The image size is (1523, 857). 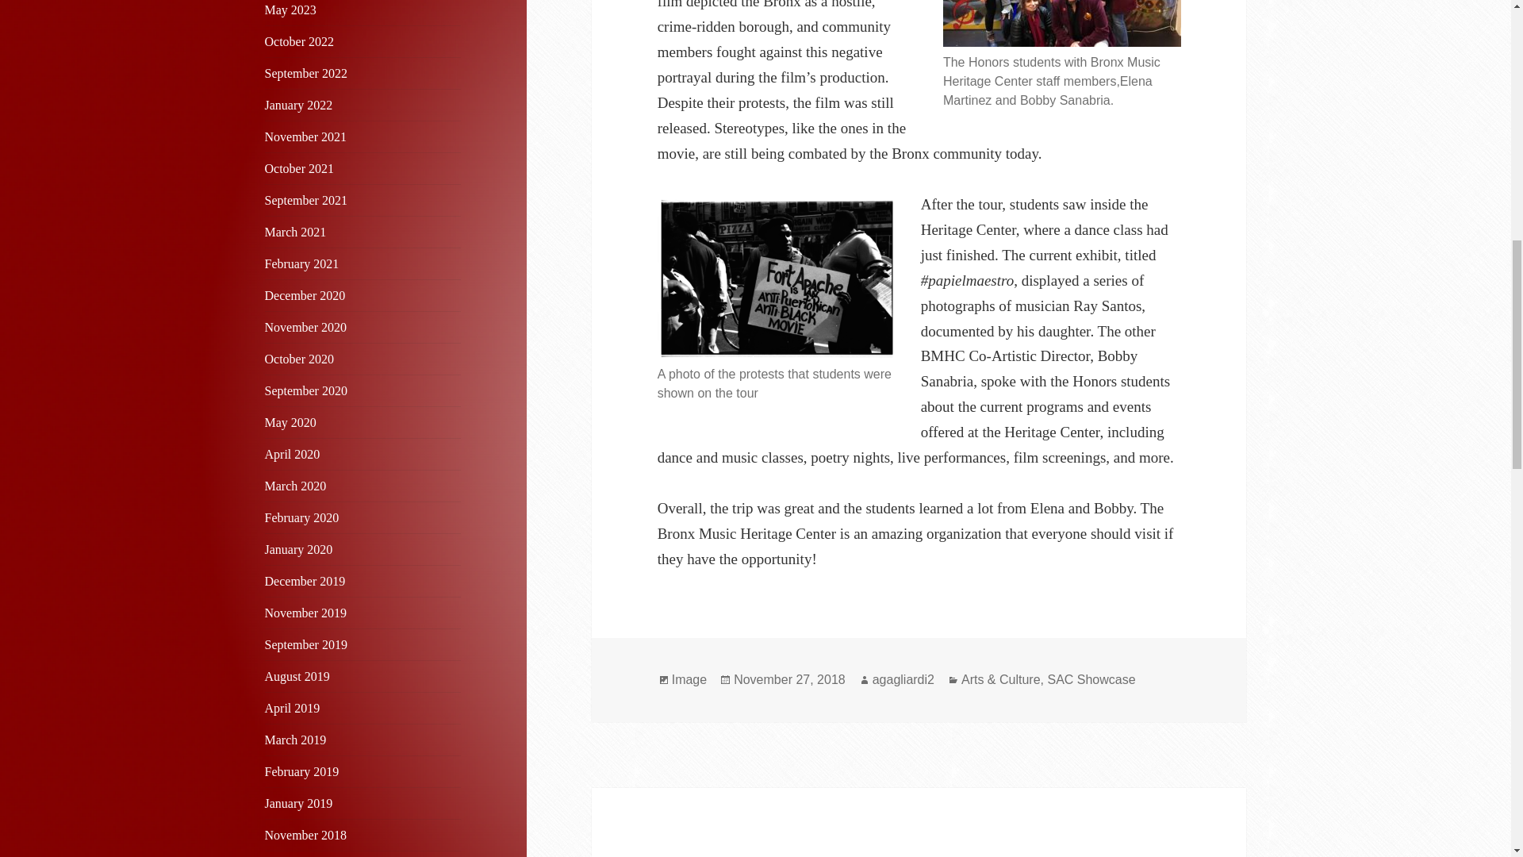 I want to click on September 2019, so click(x=306, y=644).